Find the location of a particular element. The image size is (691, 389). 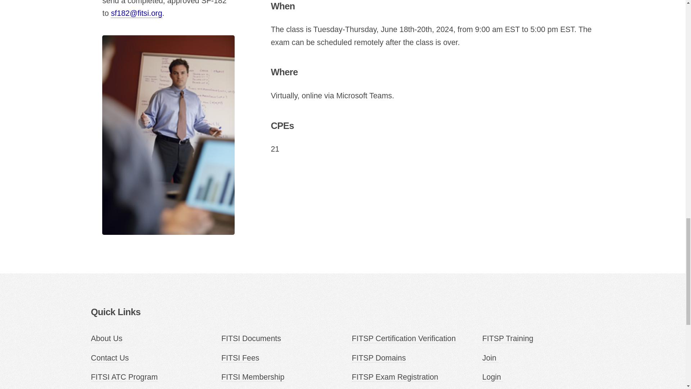

FITSP Training is located at coordinates (508, 339).